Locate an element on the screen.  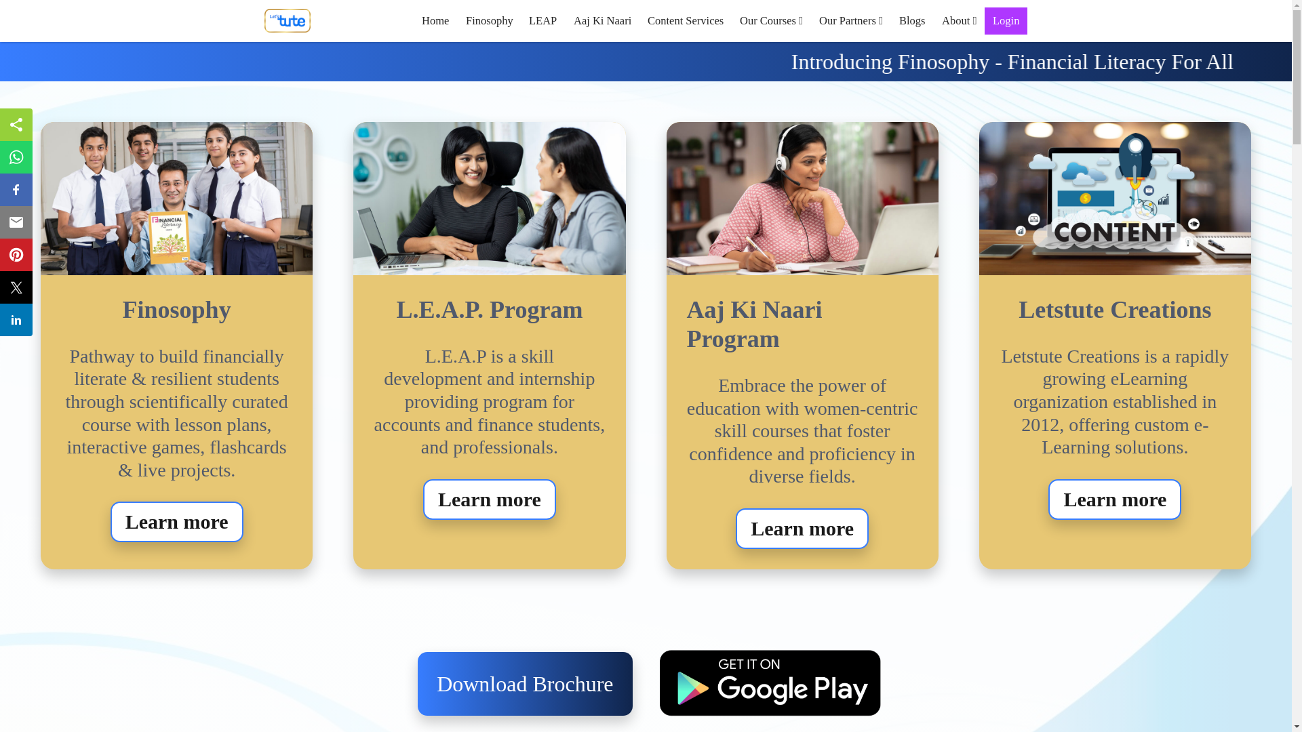
Content Services is located at coordinates (685, 20).